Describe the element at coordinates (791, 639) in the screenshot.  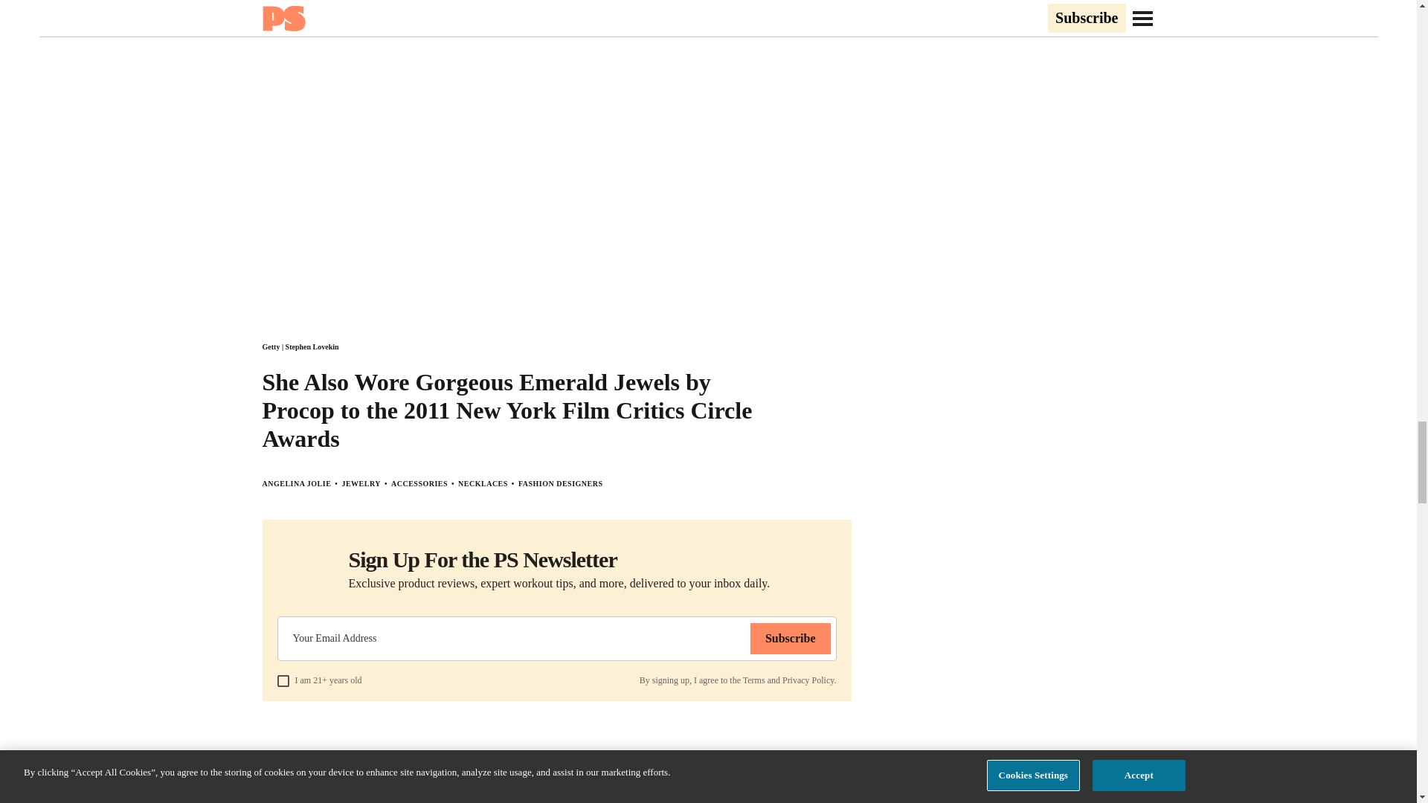
I see `Subscribe` at that location.